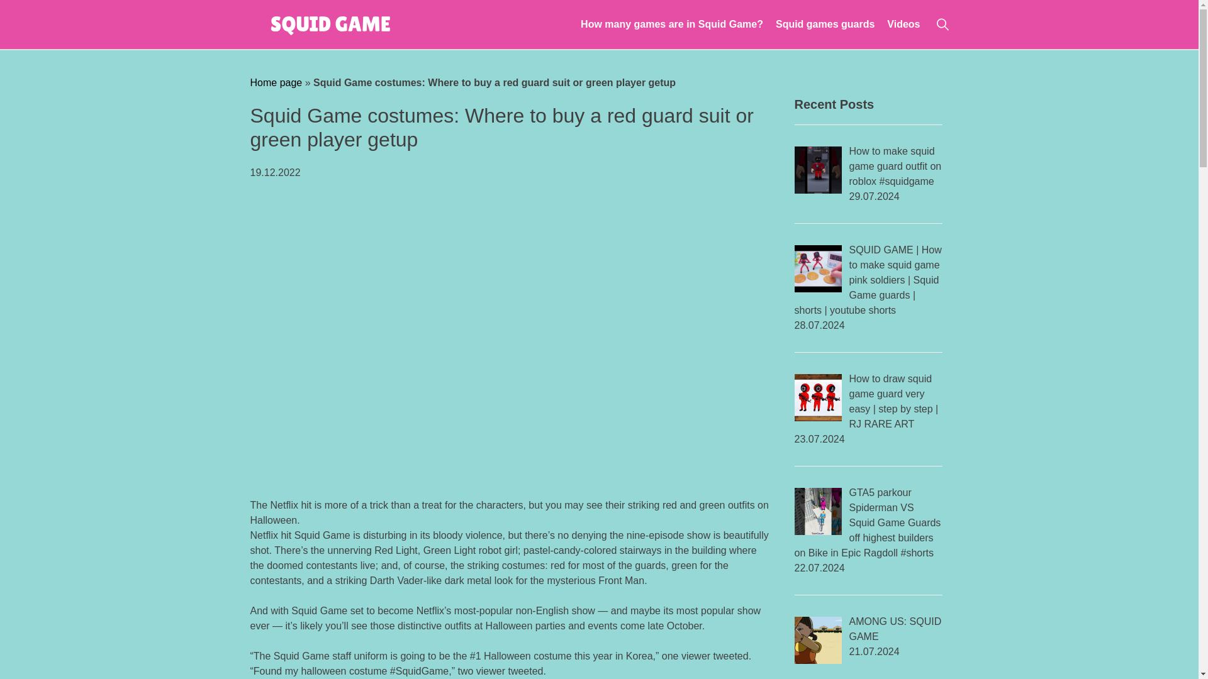 This screenshot has height=679, width=1208. I want to click on AMONG US: SQUID GAME, so click(895, 629).